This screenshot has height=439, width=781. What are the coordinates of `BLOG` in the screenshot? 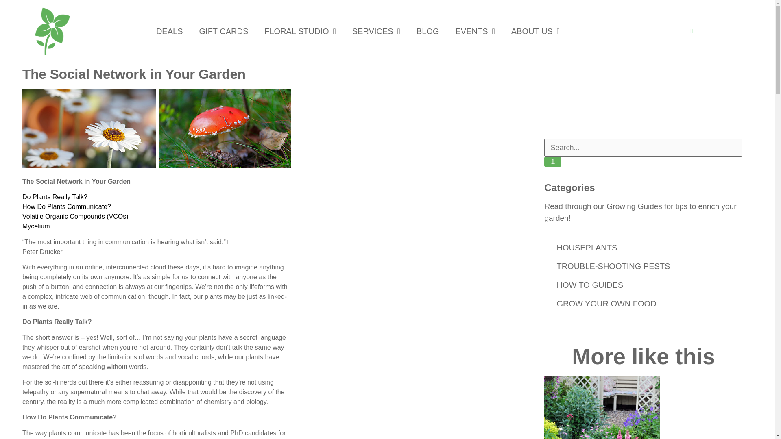 It's located at (428, 31).